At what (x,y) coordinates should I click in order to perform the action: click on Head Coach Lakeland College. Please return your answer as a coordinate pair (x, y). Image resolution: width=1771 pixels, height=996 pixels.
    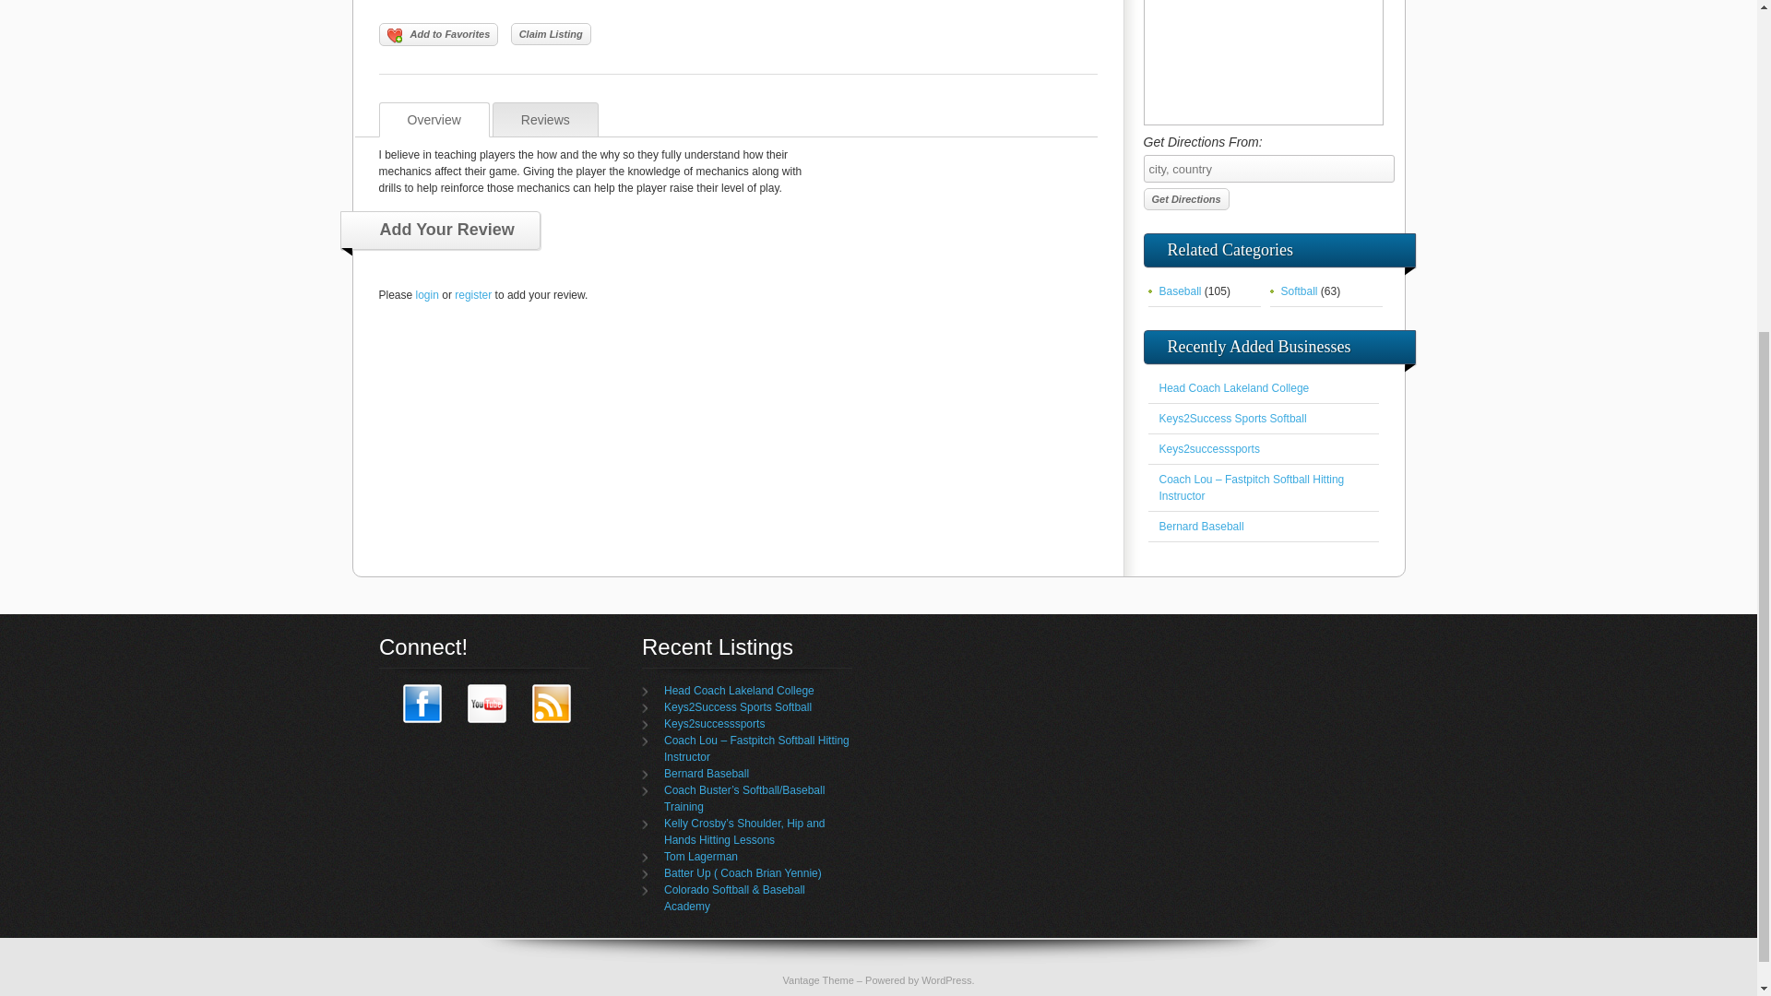
    Looking at the image, I should click on (740, 690).